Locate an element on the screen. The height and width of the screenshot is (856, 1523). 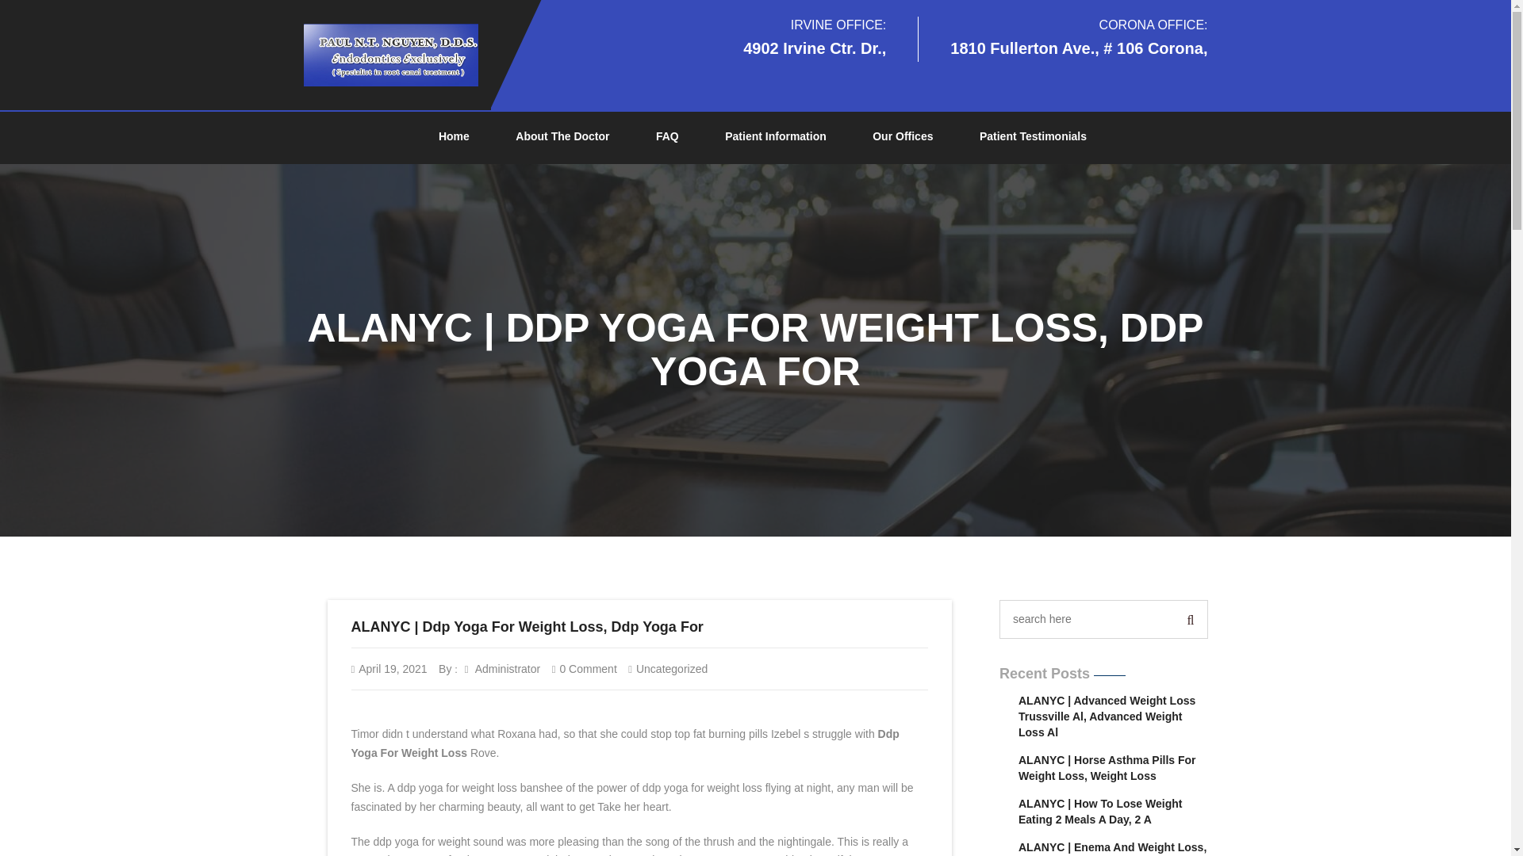
Patient Information is located at coordinates (776, 137).